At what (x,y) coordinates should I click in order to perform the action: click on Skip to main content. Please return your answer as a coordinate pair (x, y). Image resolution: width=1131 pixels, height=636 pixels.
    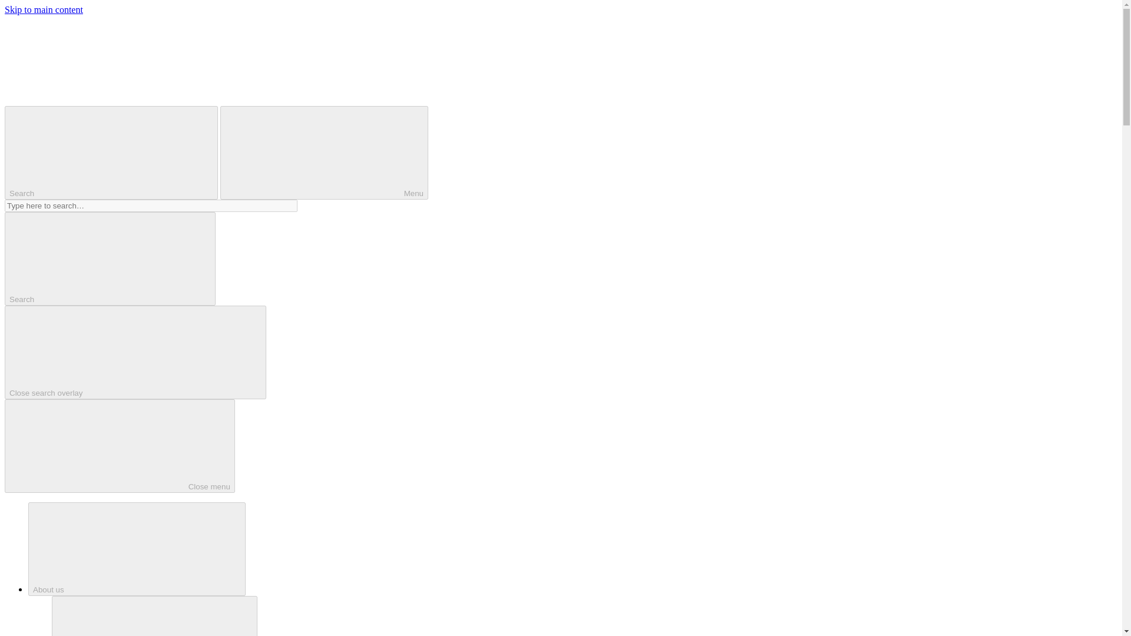
    Looking at the image, I should click on (44, 9).